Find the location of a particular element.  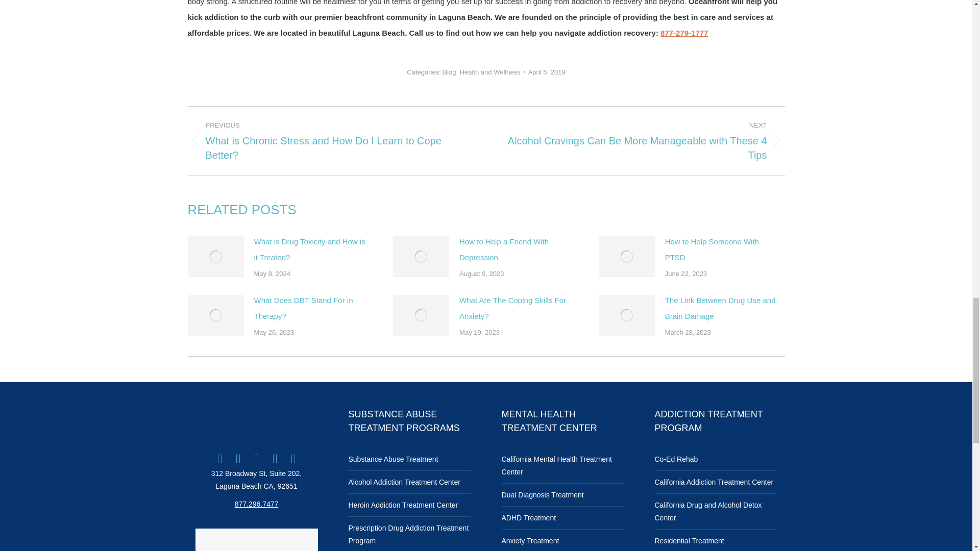

Pinterest is located at coordinates (293, 458).